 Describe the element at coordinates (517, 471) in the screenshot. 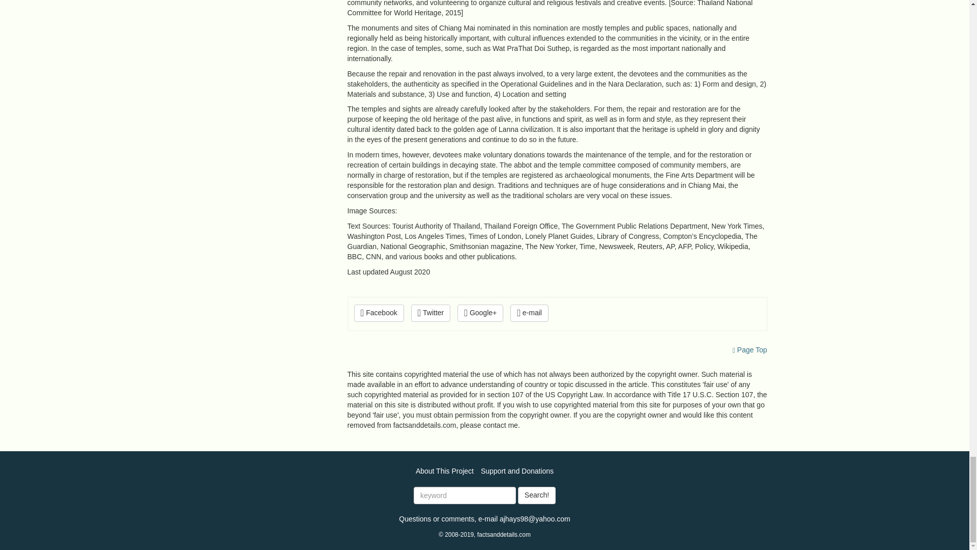

I see `Support and Donations` at that location.